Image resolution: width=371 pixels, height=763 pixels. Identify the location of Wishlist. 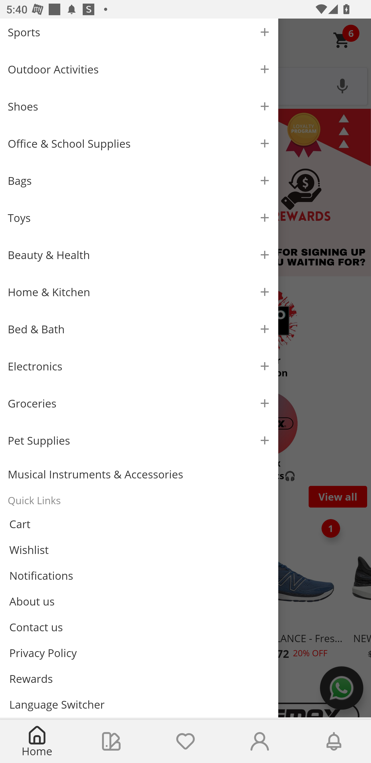
(185, 741).